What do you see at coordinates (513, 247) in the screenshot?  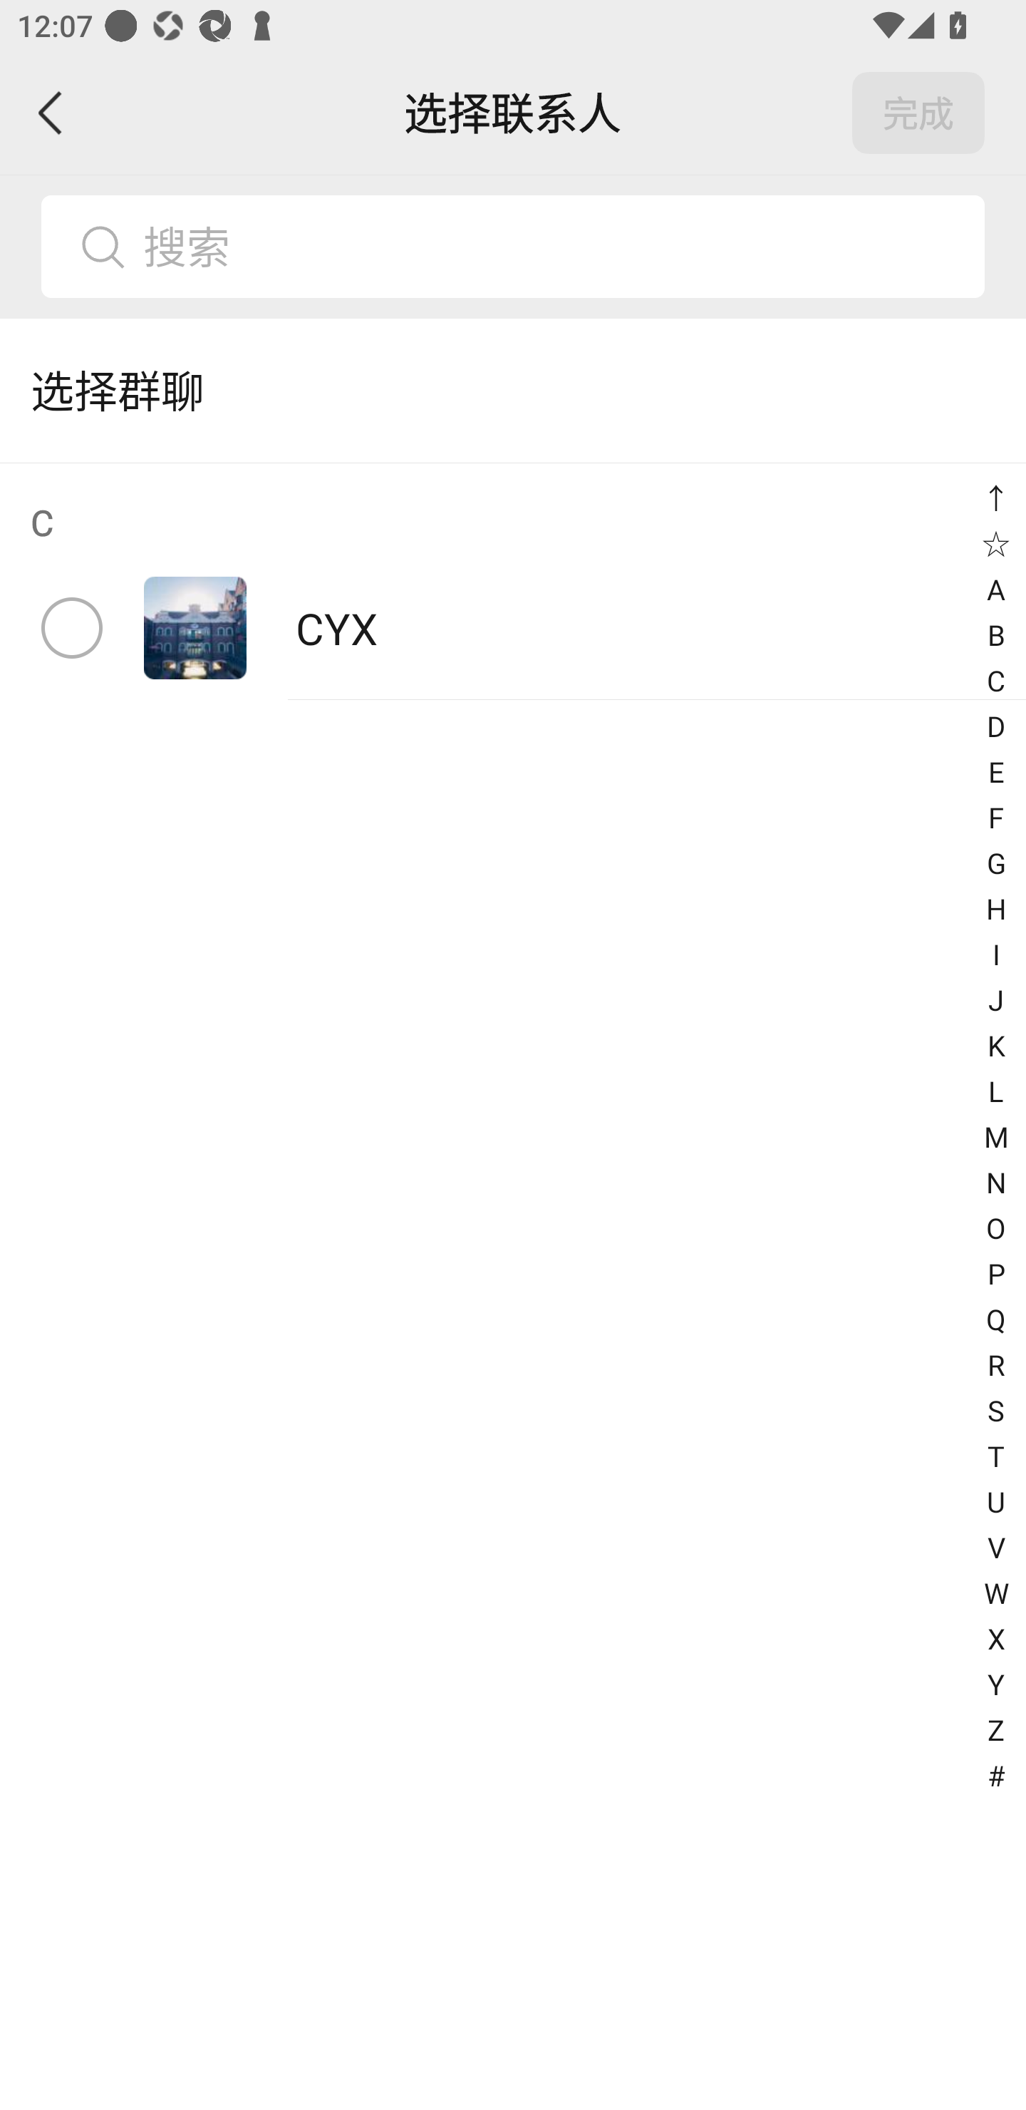 I see `搜索` at bounding box center [513, 247].